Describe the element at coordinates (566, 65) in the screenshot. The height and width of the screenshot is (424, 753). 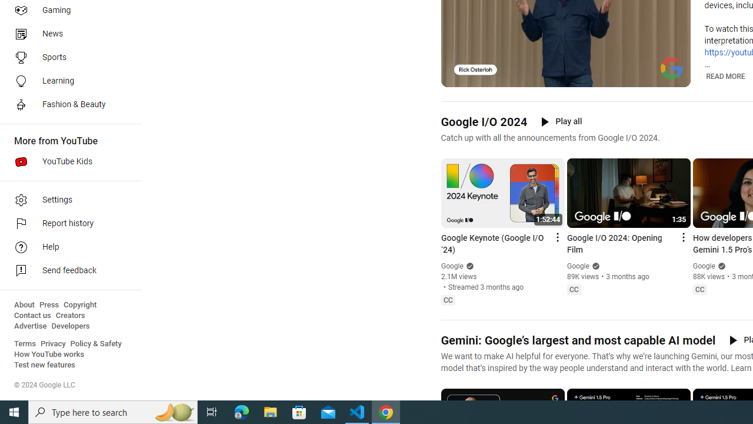
I see `Seek slider` at that location.